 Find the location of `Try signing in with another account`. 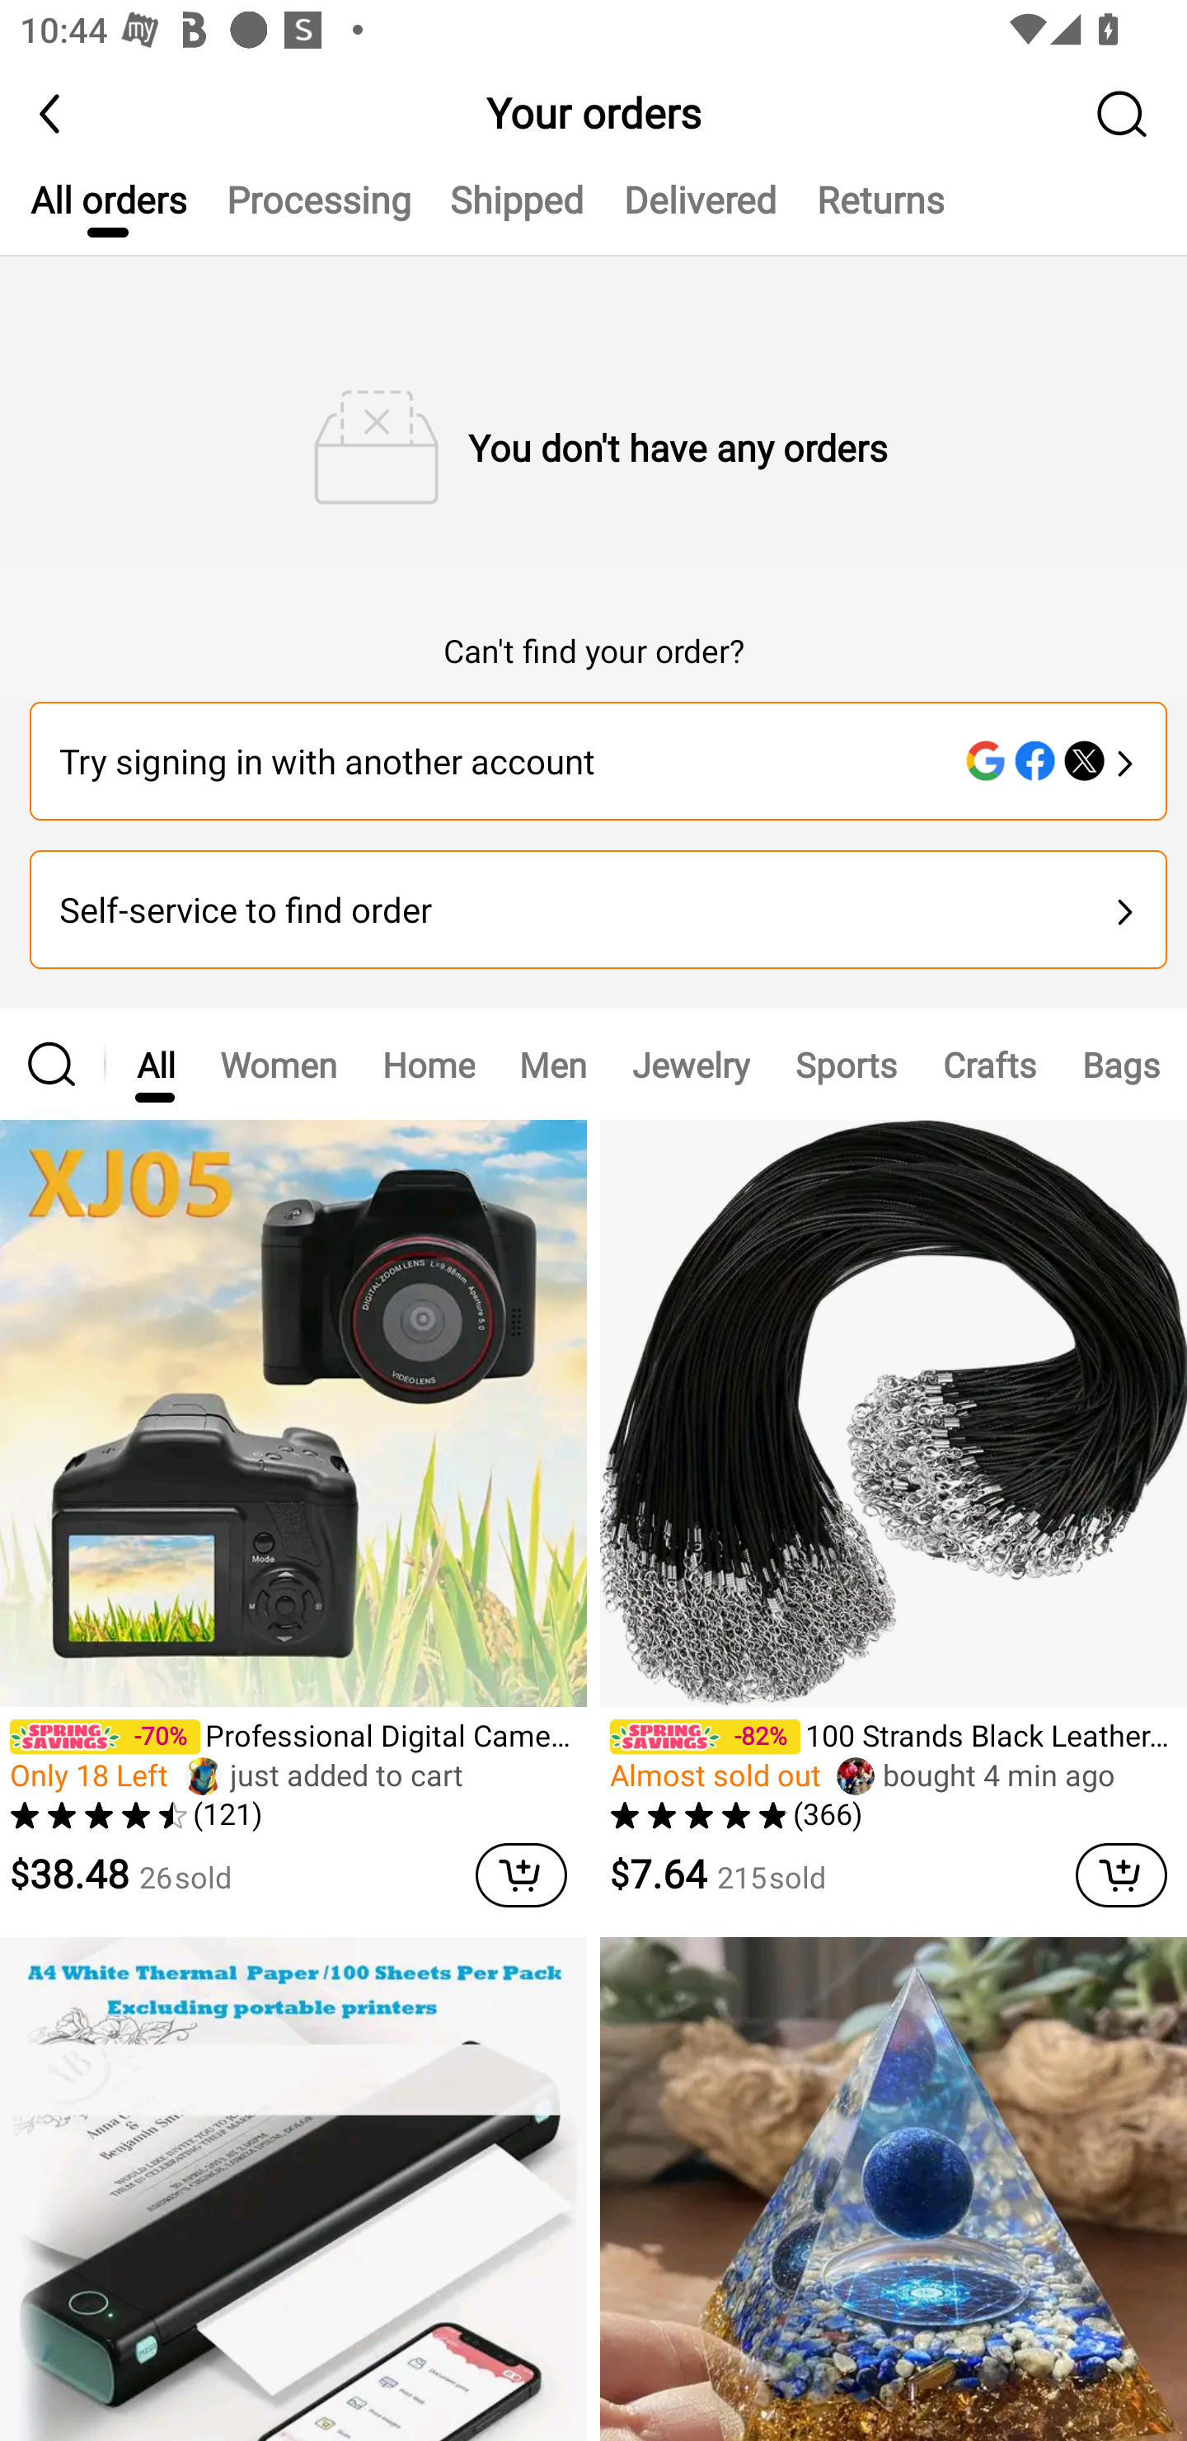

Try signing in with another account is located at coordinates (598, 761).